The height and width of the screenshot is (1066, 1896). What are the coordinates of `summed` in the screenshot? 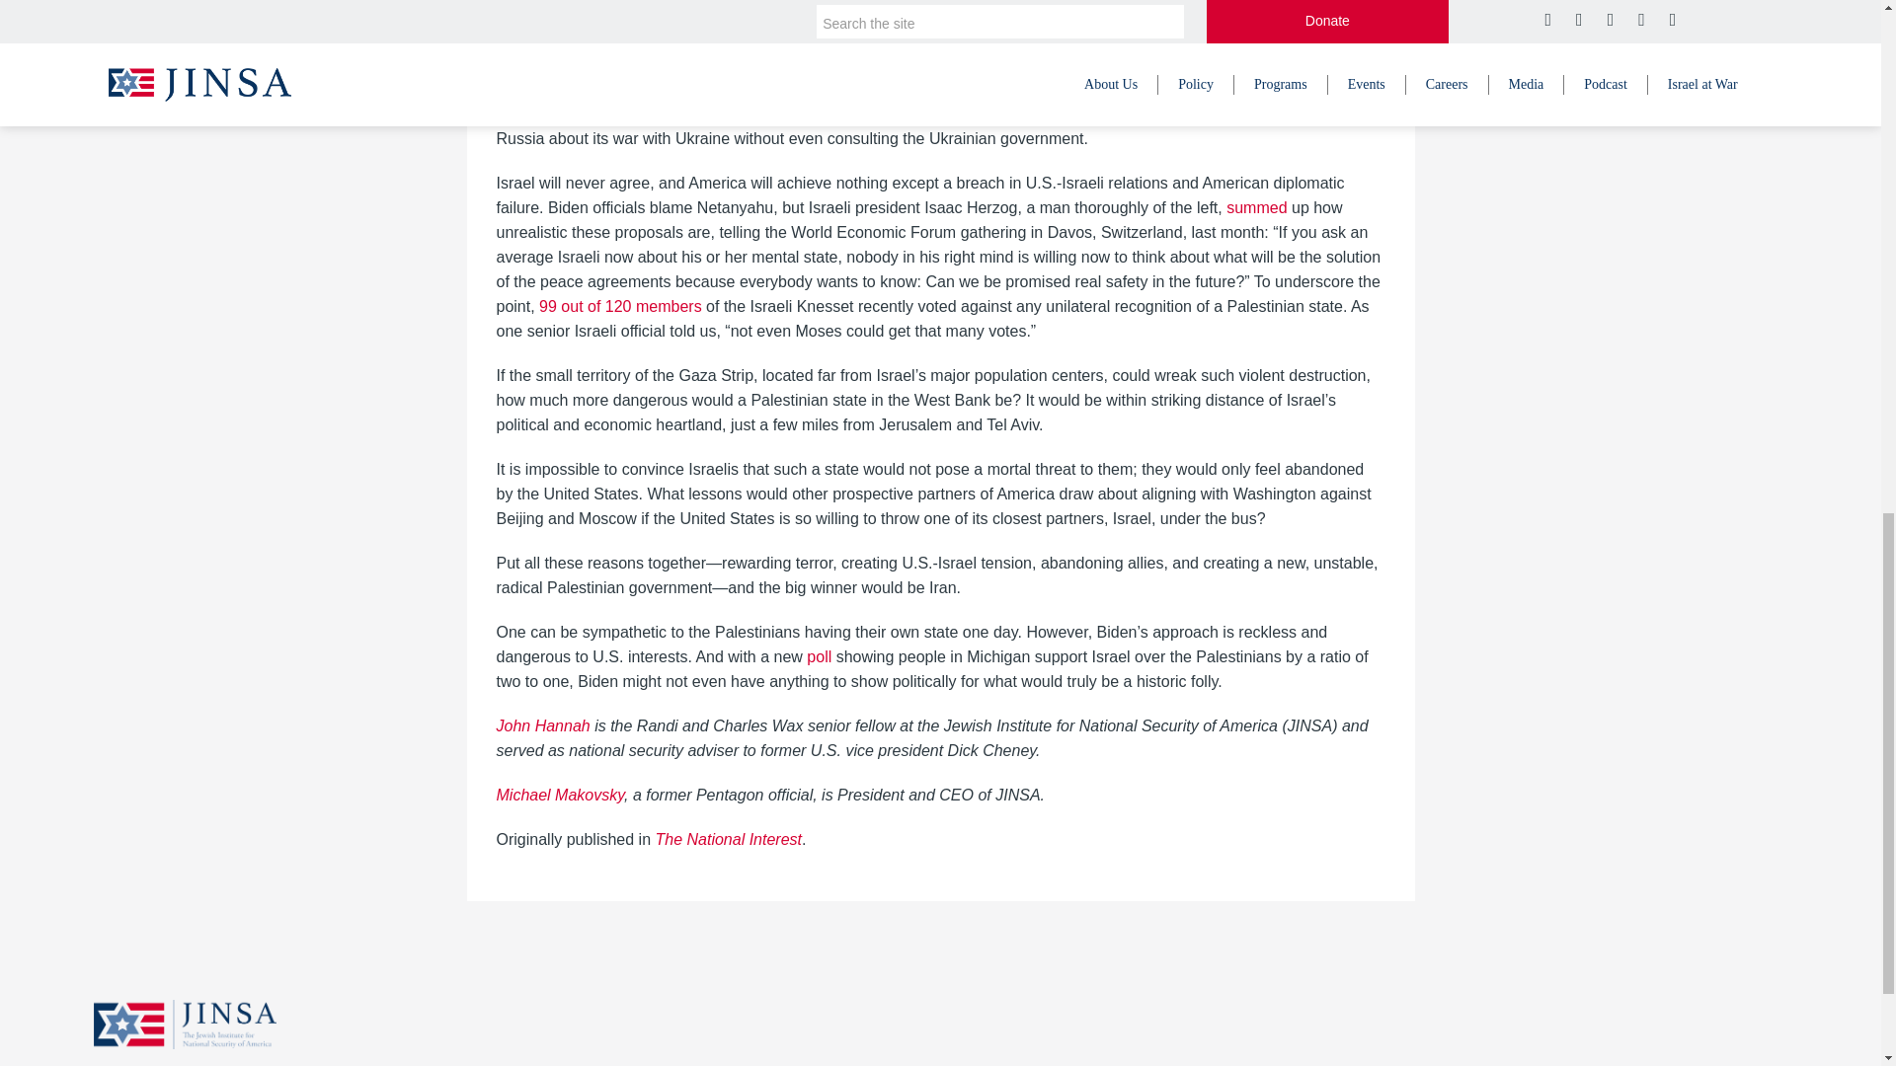 It's located at (1254, 207).